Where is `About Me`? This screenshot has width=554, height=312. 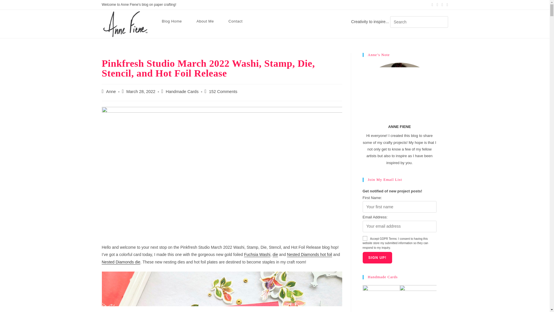 About Me is located at coordinates (205, 21).